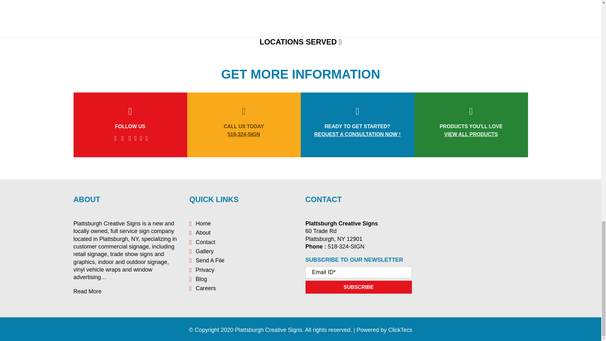  Describe the element at coordinates (474, 241) in the screenshot. I see `Contact us map` at that location.